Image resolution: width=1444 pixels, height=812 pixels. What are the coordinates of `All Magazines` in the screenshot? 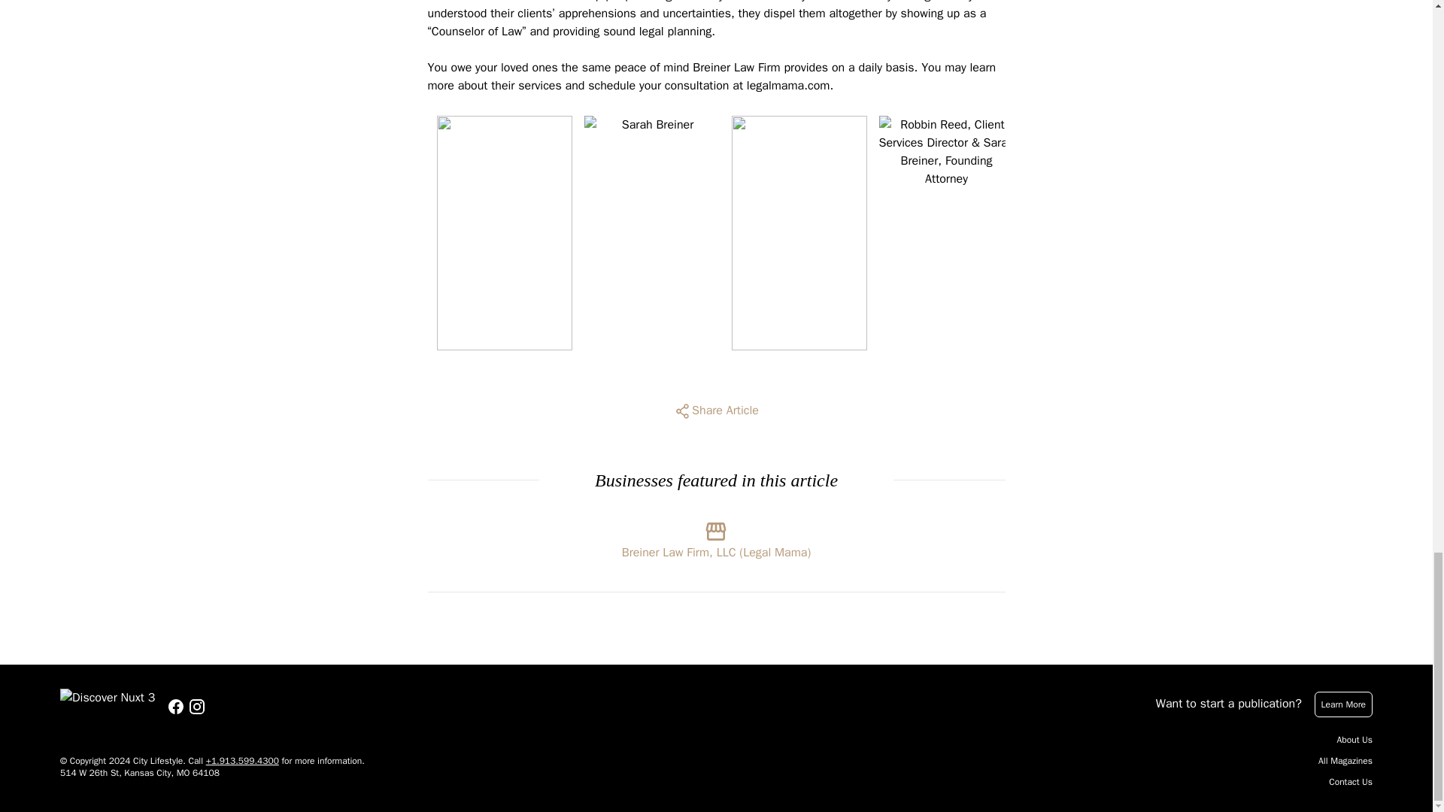 It's located at (1345, 761).